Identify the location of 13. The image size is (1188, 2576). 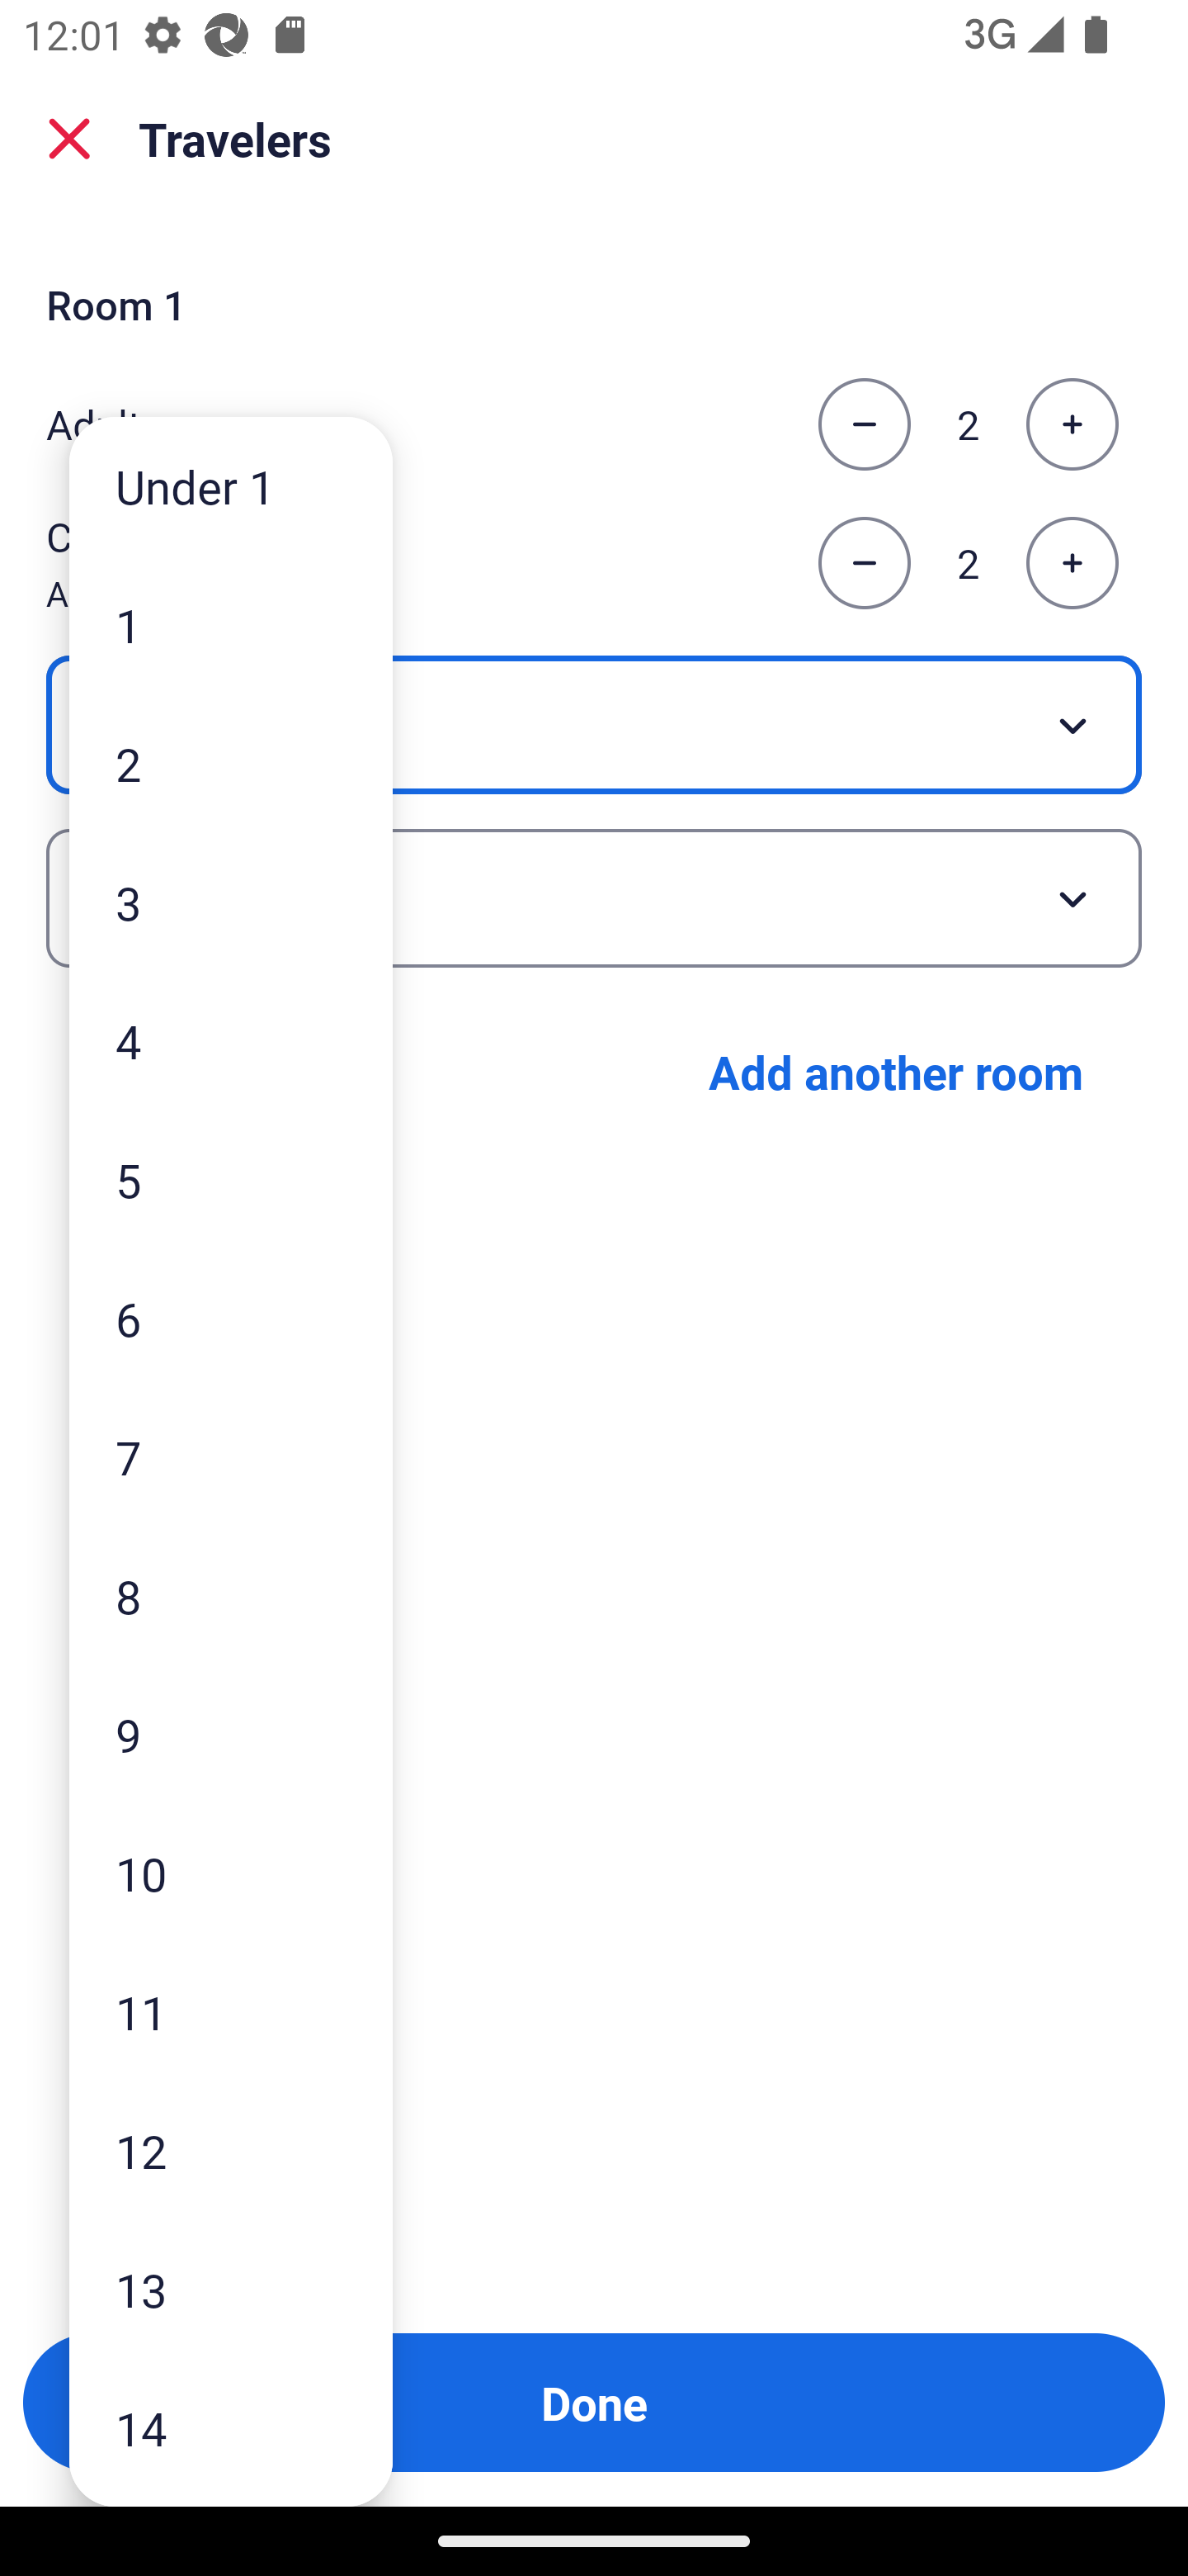
(231, 2290).